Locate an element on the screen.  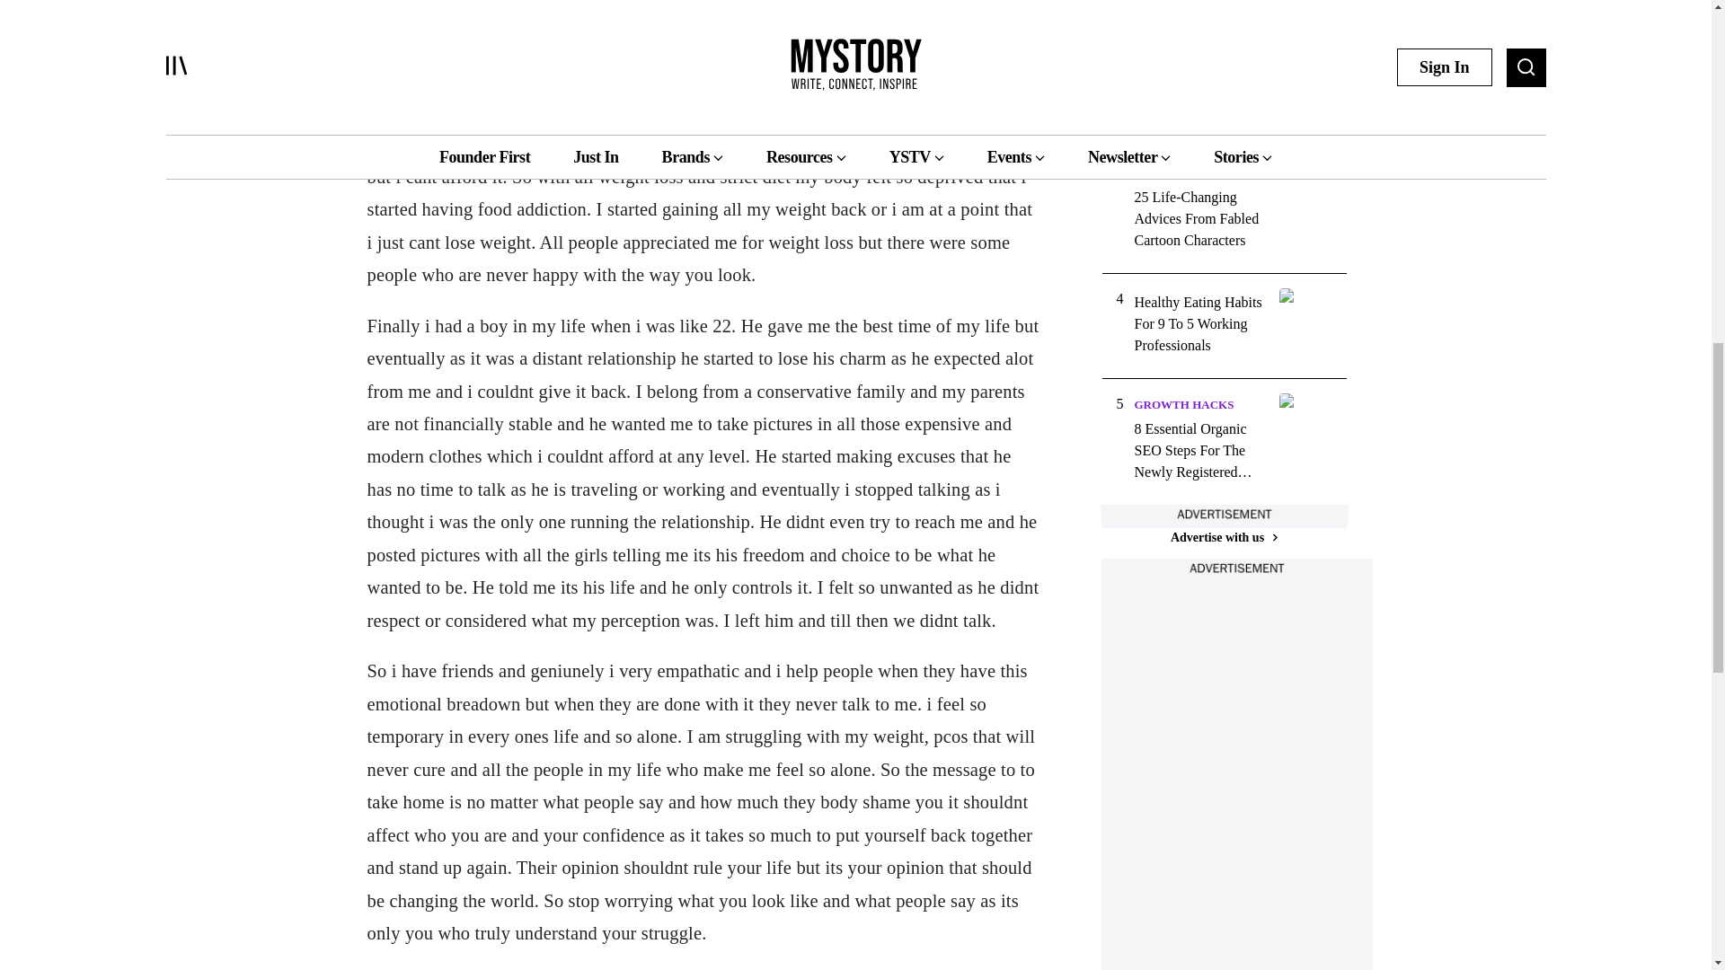
GROWTH HACKS is located at coordinates (1182, 404).